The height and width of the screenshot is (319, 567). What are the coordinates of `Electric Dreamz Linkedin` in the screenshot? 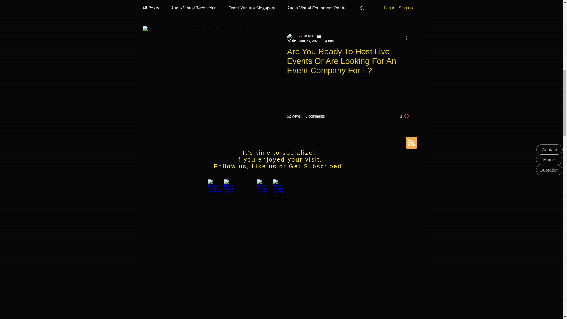 It's located at (279, 185).